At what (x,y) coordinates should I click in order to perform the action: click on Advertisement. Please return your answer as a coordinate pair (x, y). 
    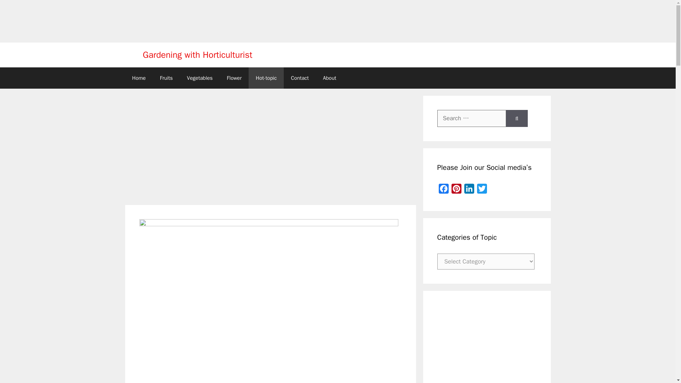
    Looking at the image, I should click on (481, 344).